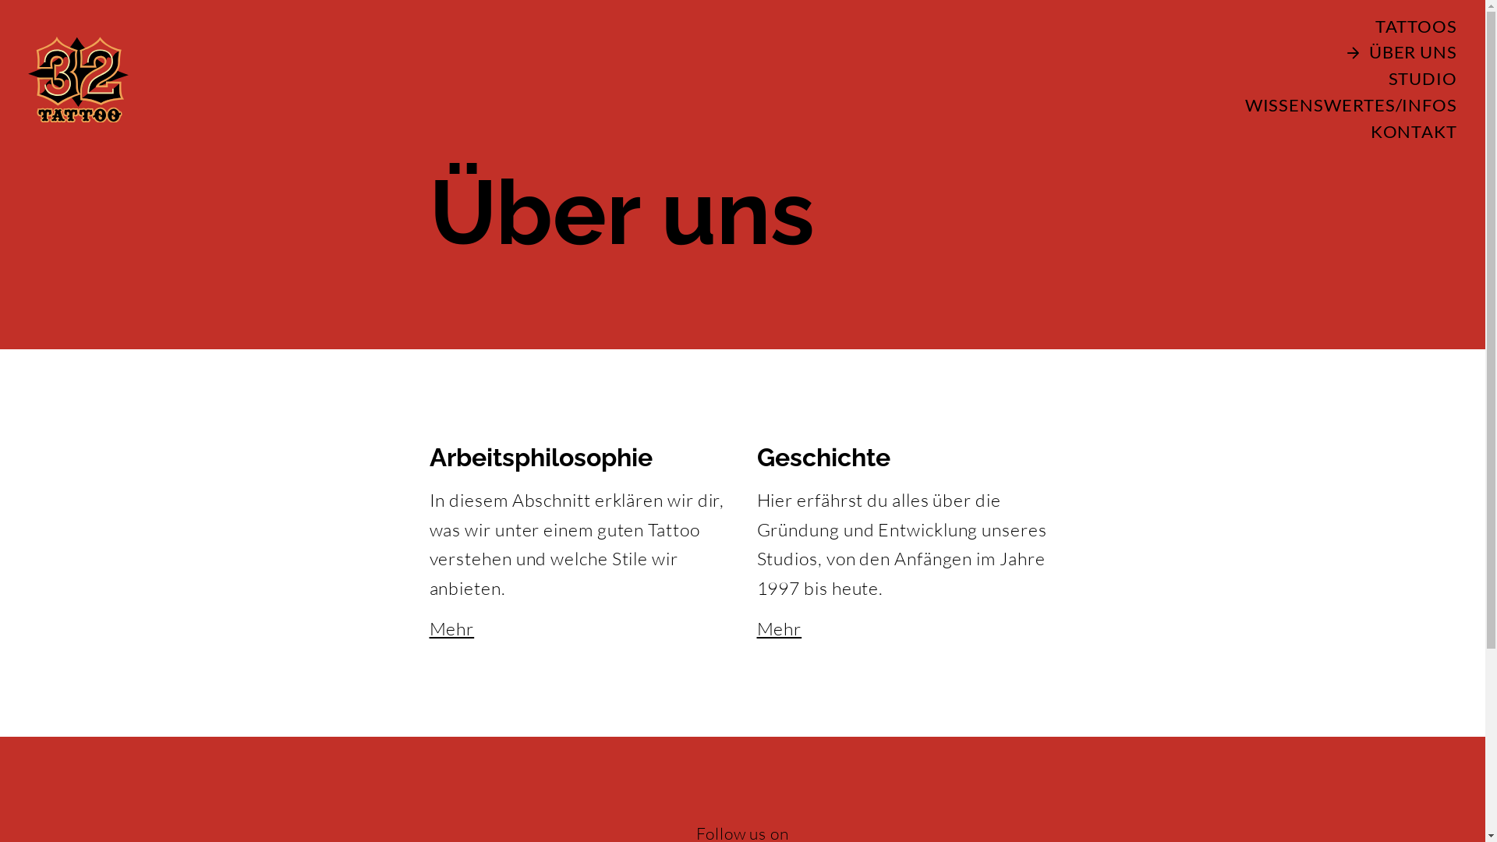 This screenshot has width=1497, height=842. I want to click on Mehr, so click(451, 628).